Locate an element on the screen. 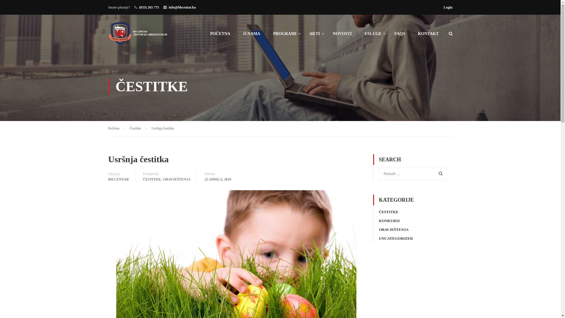  Login is located at coordinates (448, 7).